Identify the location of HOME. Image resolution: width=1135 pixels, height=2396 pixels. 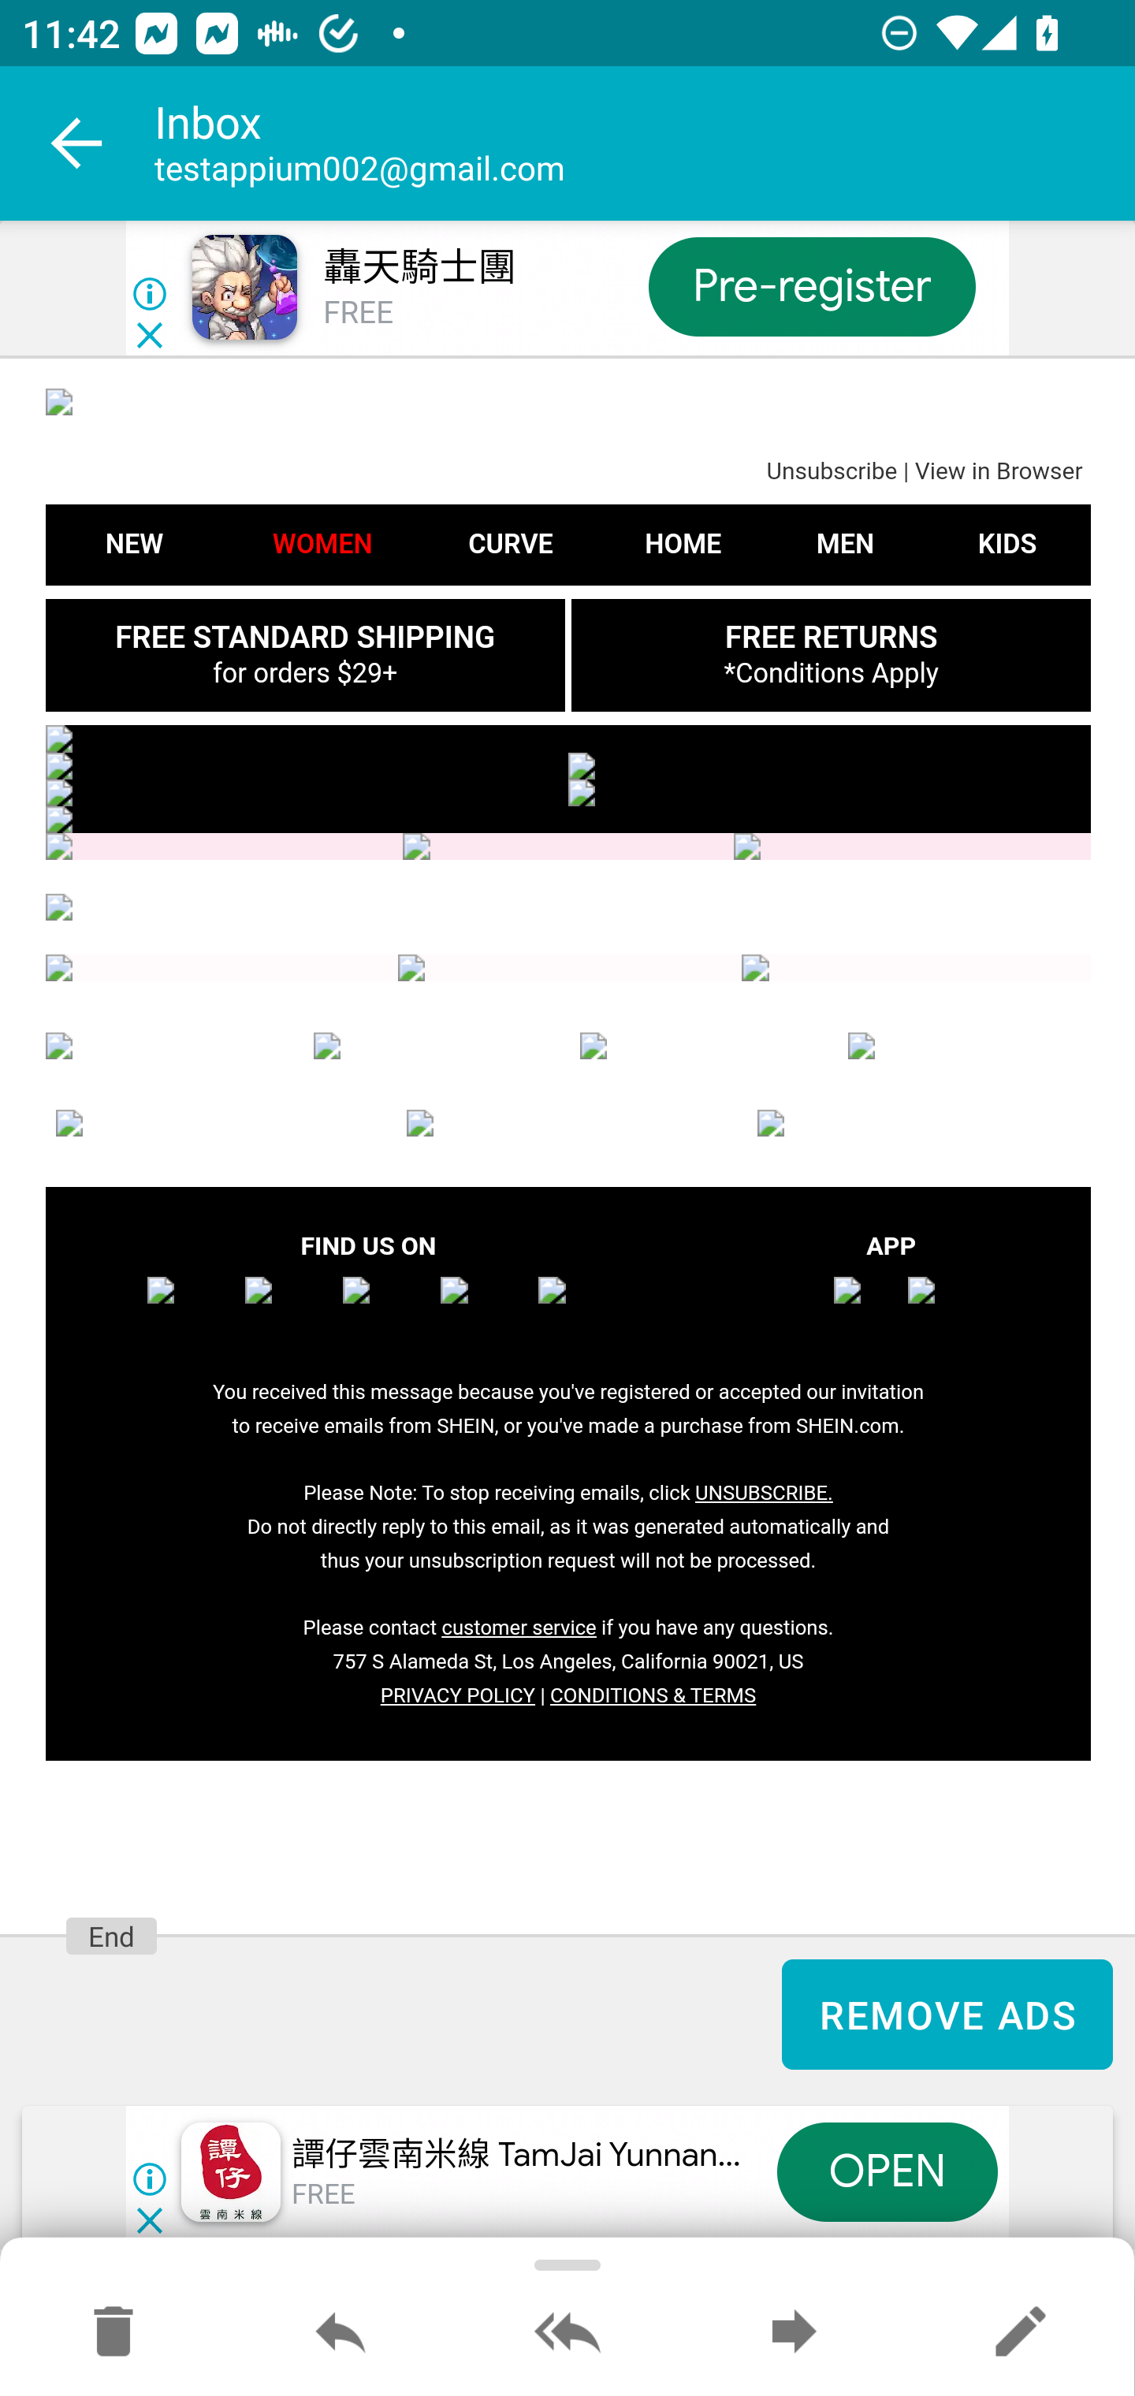
(683, 545).